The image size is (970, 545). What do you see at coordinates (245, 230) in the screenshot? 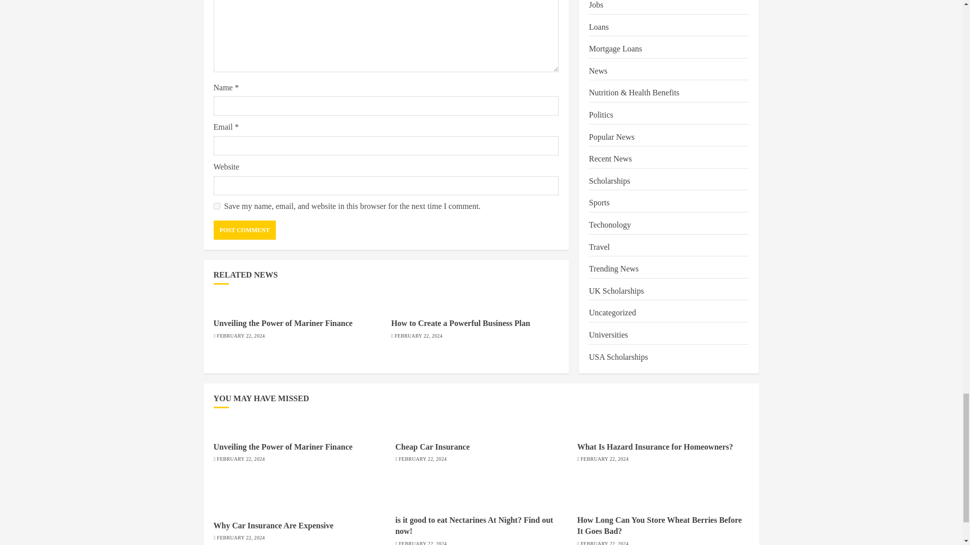
I see `Post Comment` at bounding box center [245, 230].